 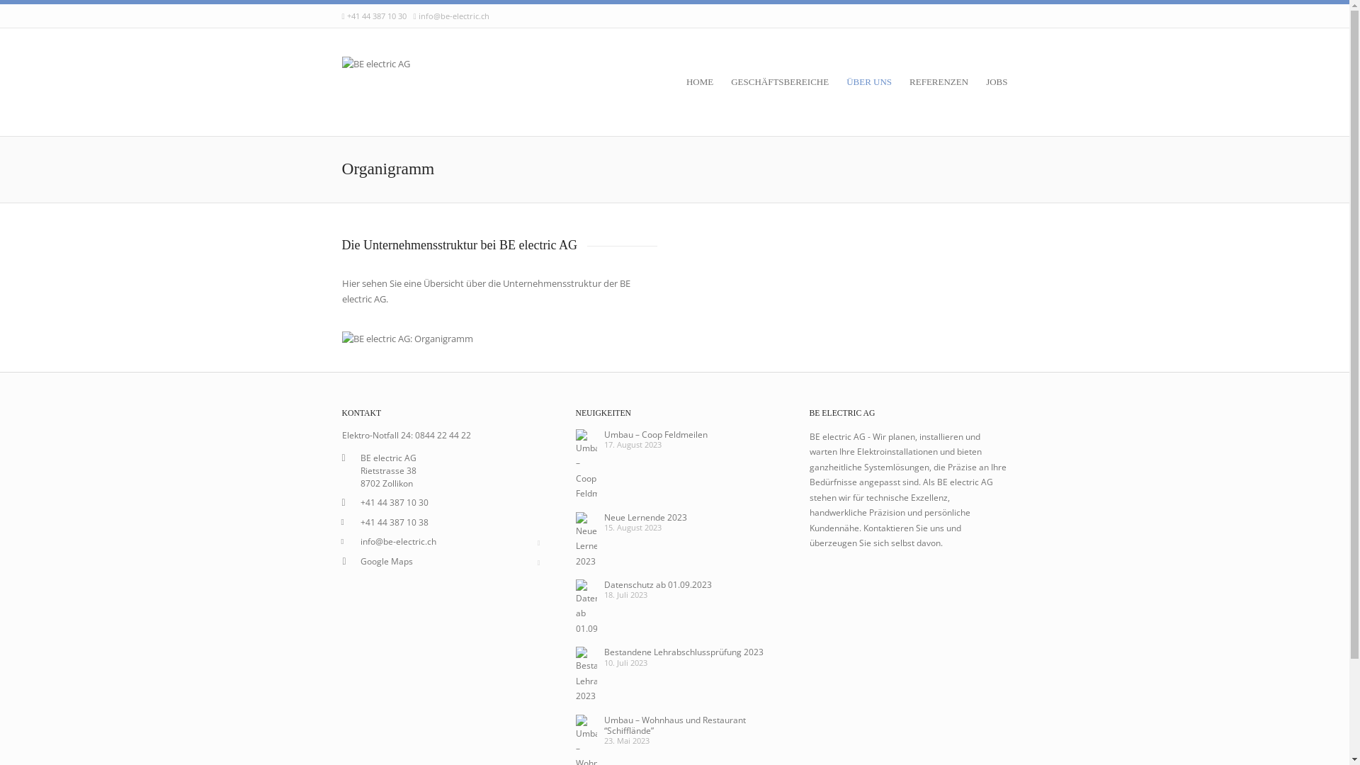 What do you see at coordinates (657, 584) in the screenshot?
I see `Datenschutz ab 01.09.2023` at bounding box center [657, 584].